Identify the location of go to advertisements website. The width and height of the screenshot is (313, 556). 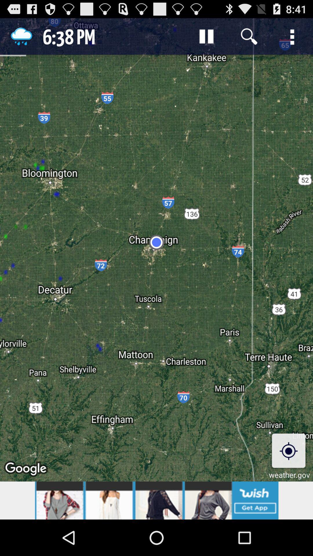
(156, 500).